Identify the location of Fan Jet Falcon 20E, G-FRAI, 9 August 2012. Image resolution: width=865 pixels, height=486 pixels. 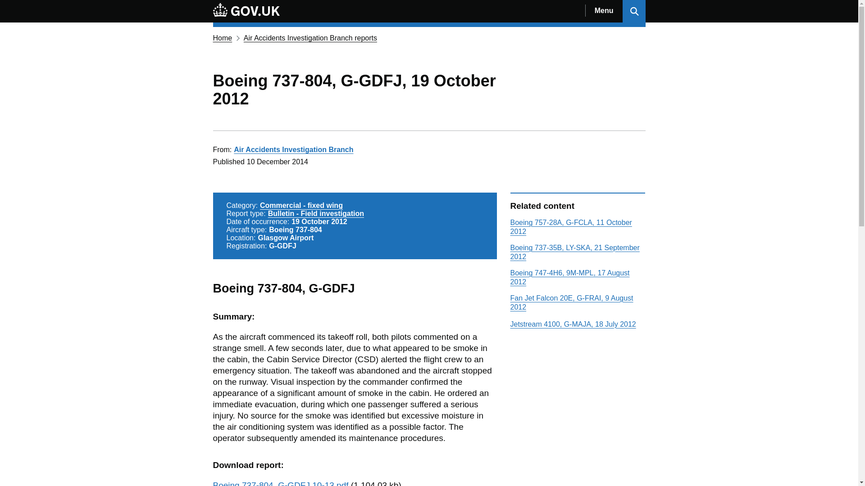
(571, 302).